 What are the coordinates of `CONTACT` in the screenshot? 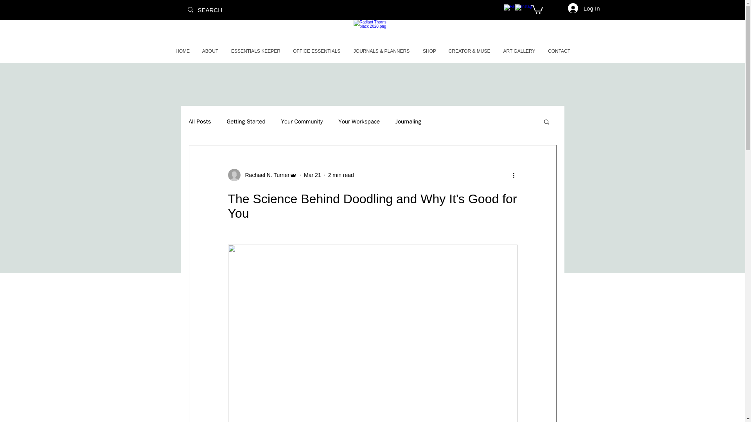 It's located at (559, 51).